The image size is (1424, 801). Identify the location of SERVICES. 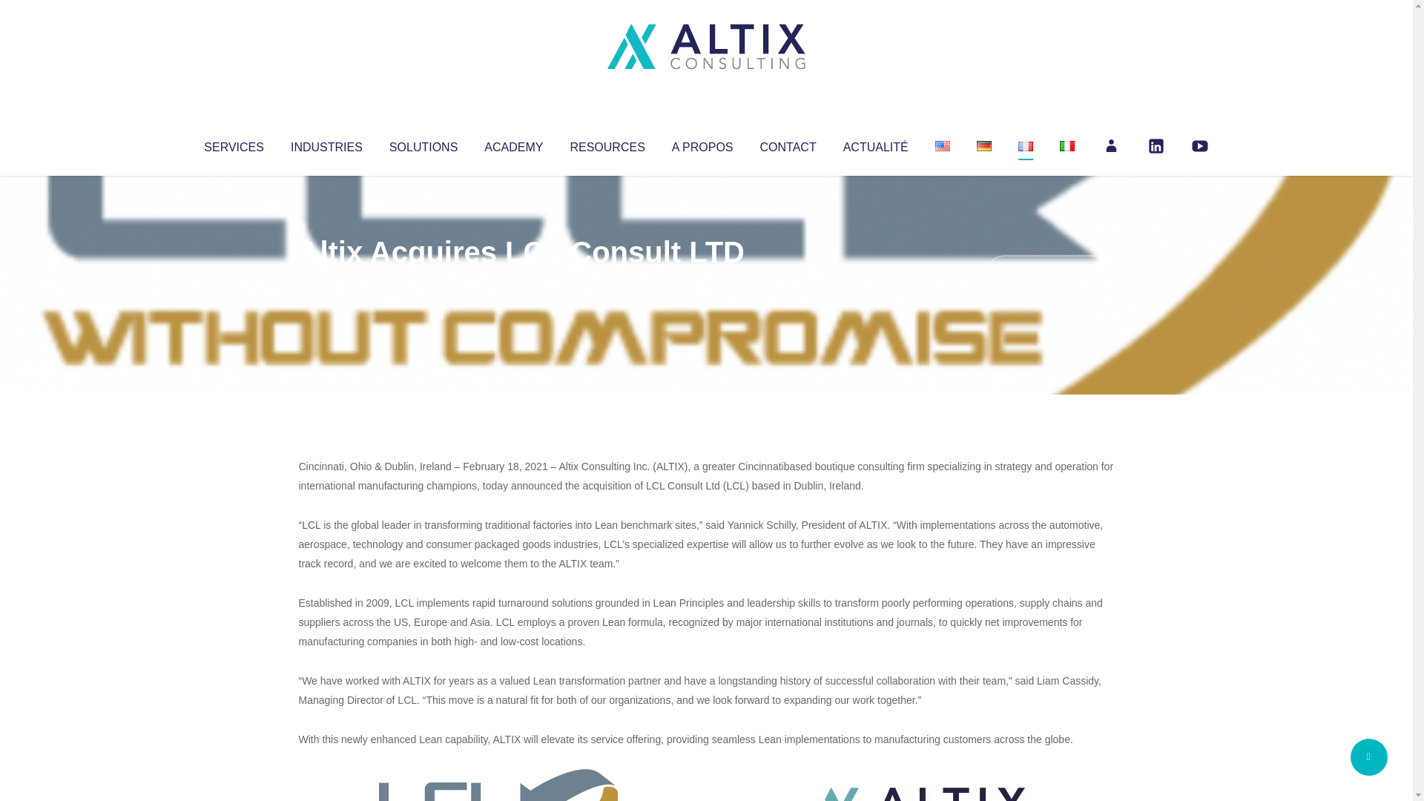
(233, 144).